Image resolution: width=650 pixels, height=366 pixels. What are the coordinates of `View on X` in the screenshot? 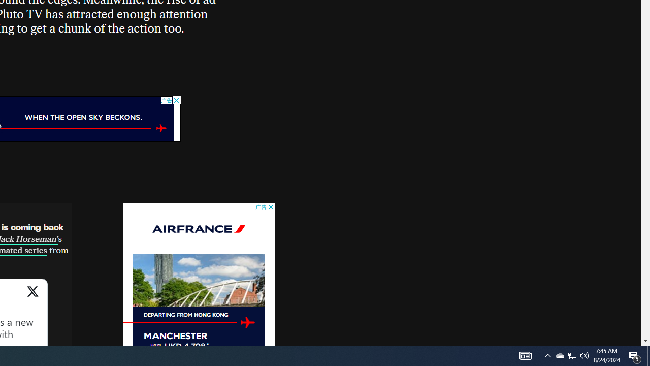 It's located at (32, 297).